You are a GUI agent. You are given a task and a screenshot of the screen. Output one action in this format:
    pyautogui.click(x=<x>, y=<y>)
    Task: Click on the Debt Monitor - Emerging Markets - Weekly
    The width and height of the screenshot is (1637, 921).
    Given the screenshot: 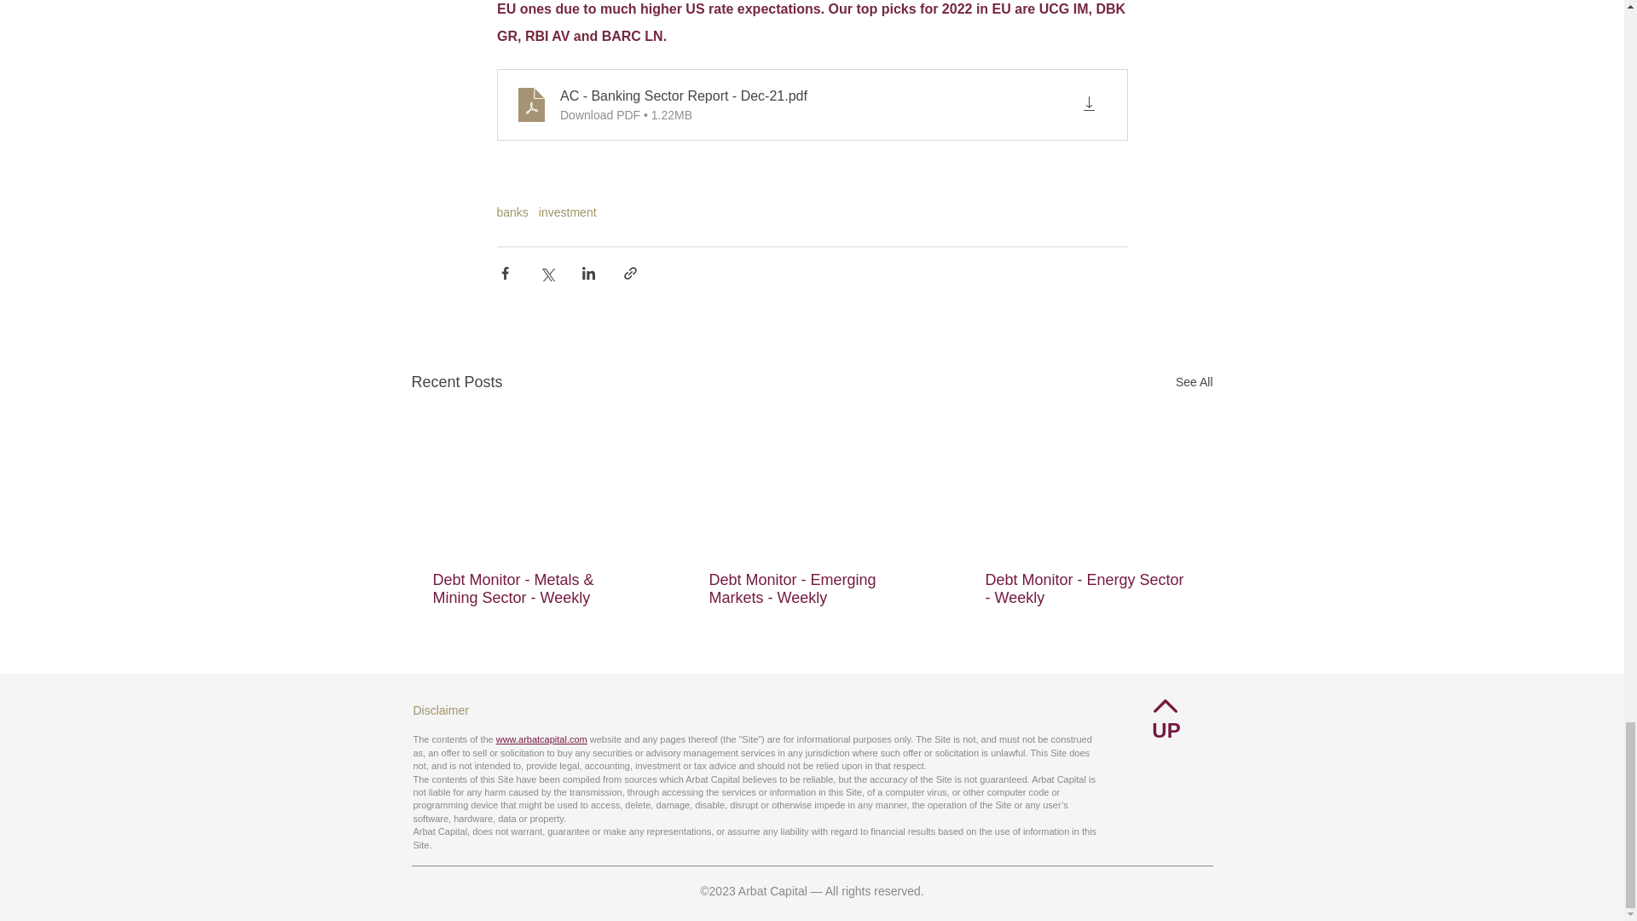 What is the action you would take?
    pyautogui.click(x=811, y=588)
    